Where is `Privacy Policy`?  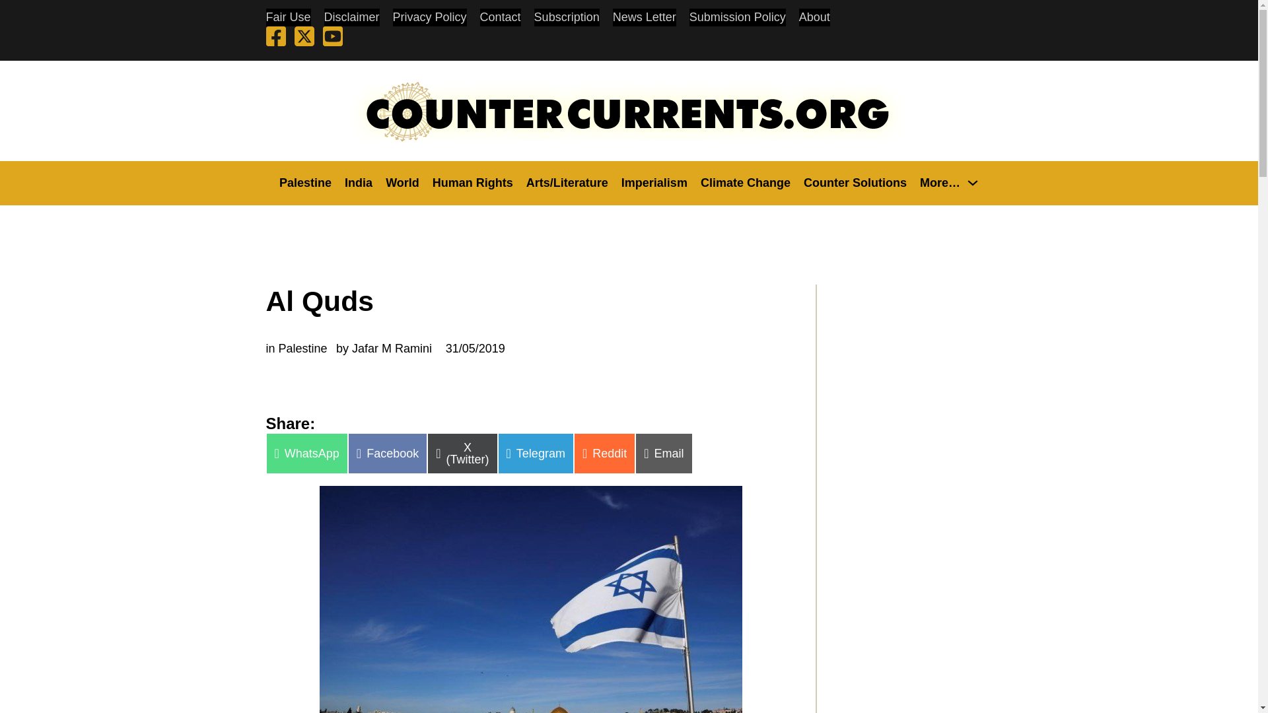 Privacy Policy is located at coordinates (429, 17).